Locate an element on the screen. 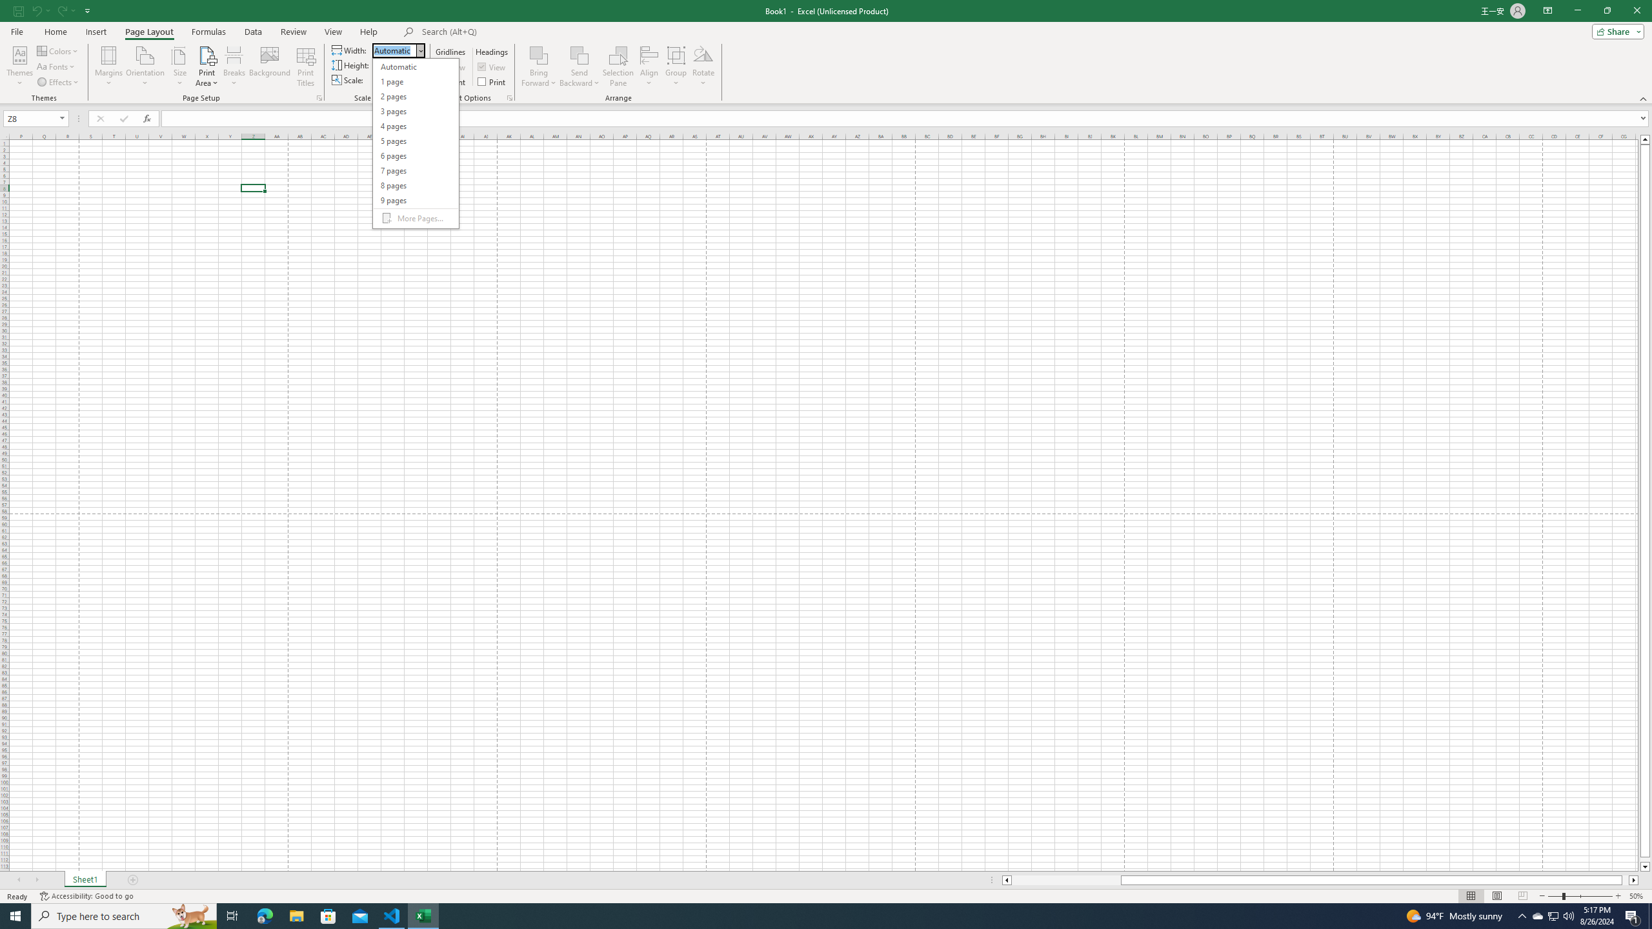 This screenshot has height=929, width=1652. Help is located at coordinates (369, 32).